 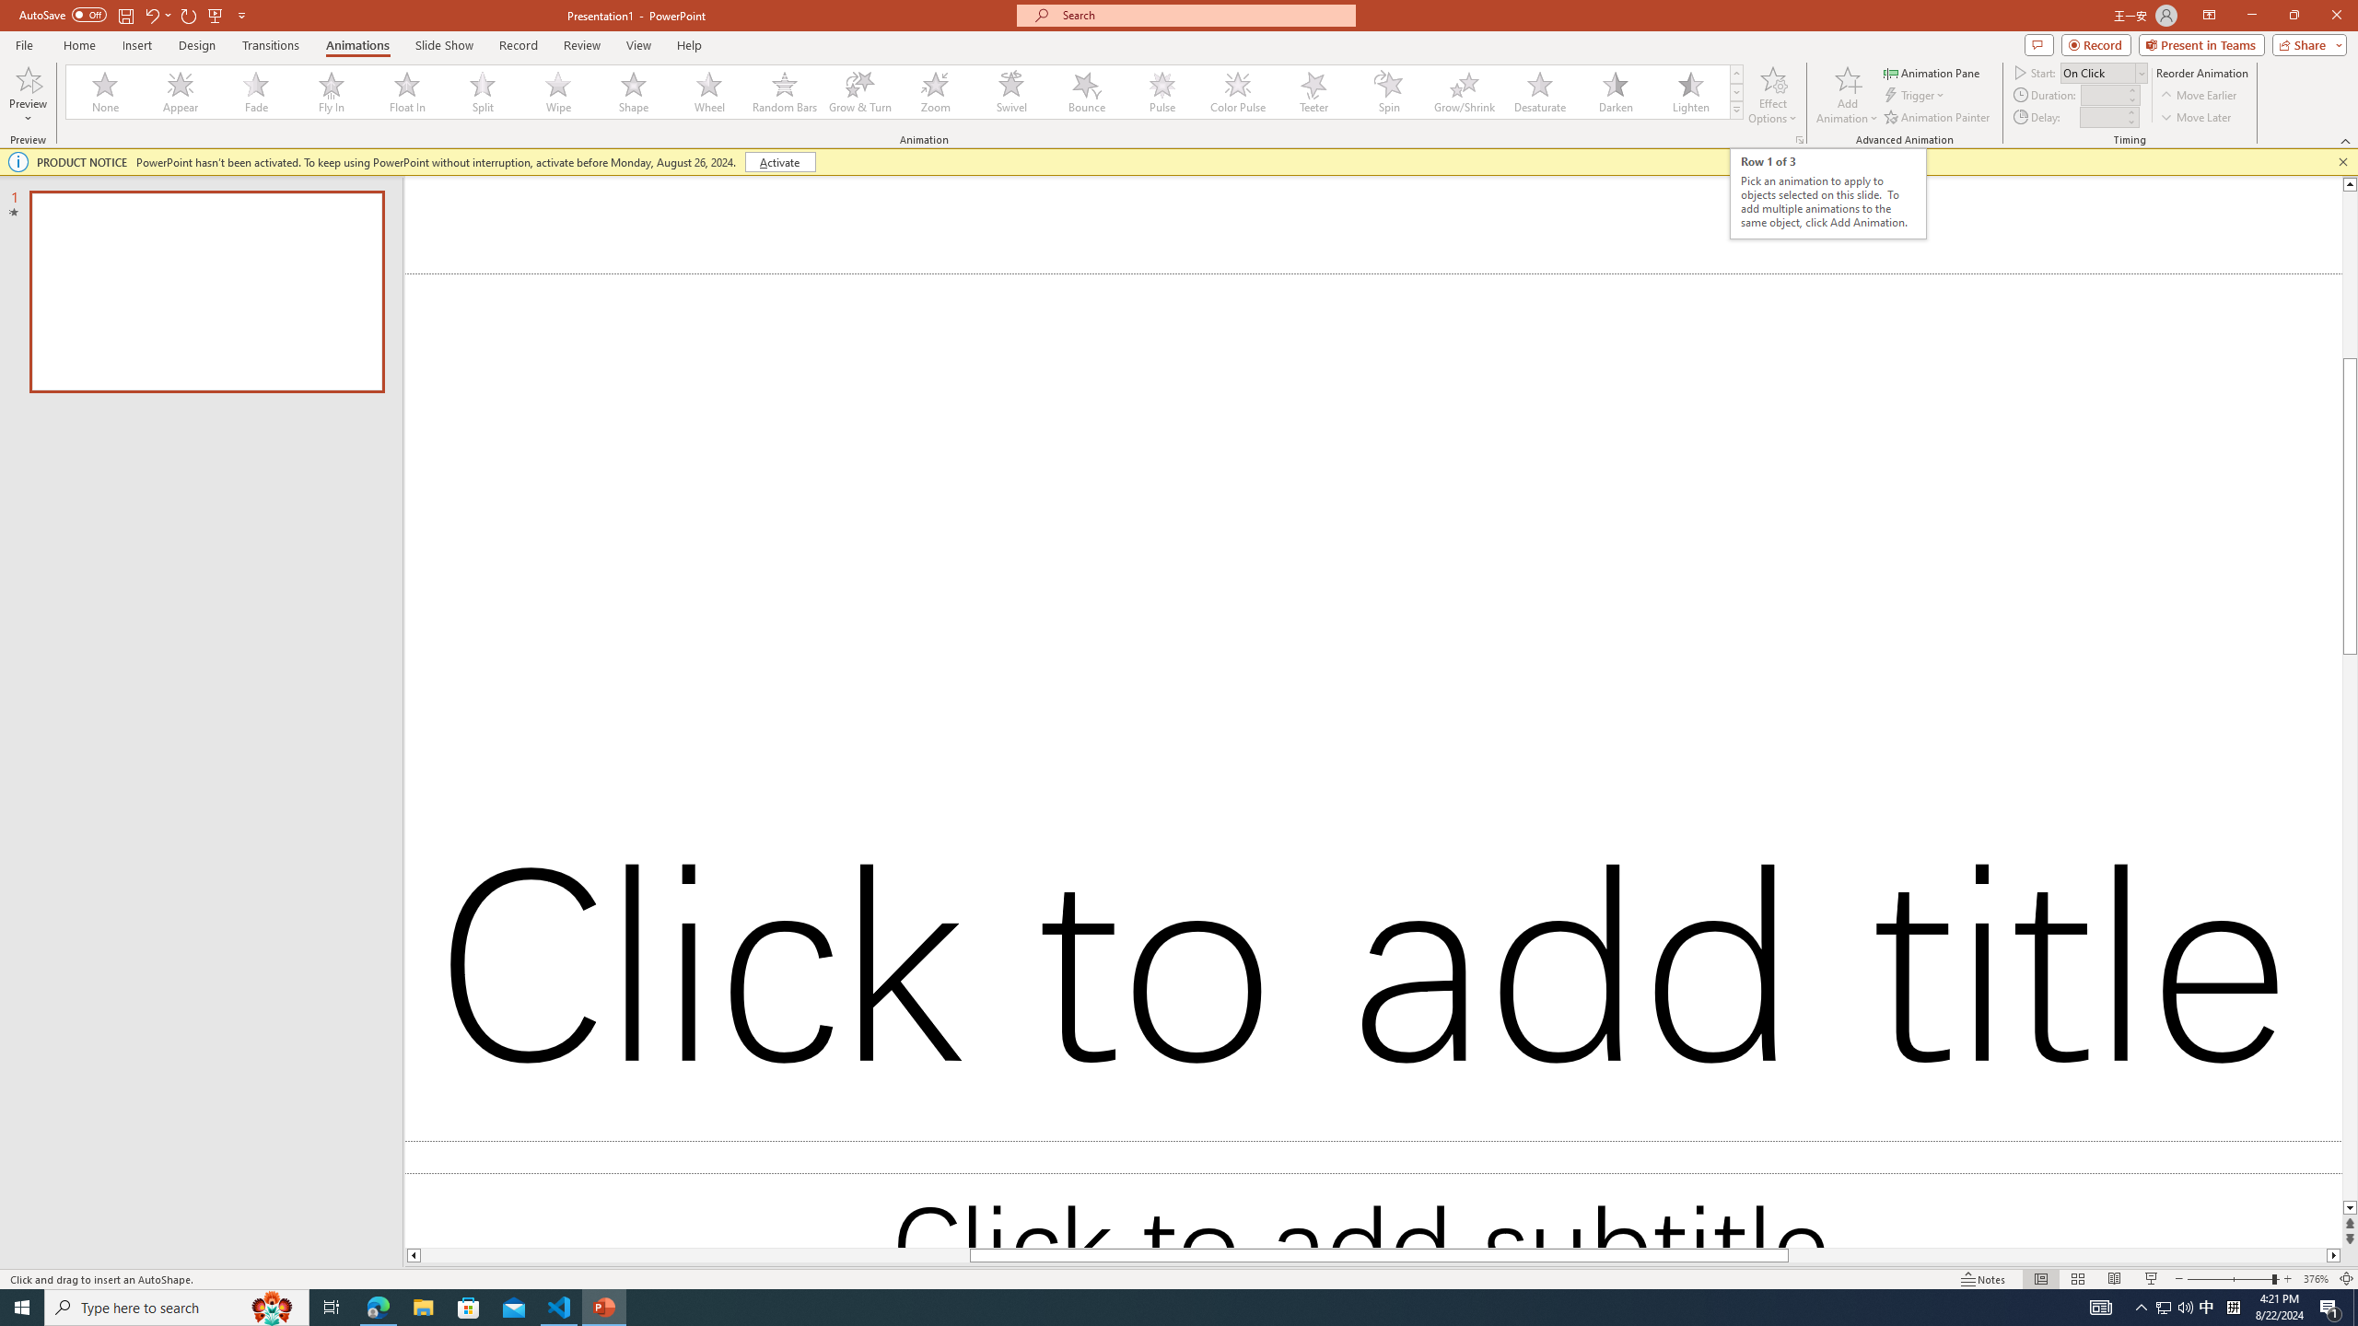 What do you see at coordinates (257, 92) in the screenshot?
I see `Fade` at bounding box center [257, 92].